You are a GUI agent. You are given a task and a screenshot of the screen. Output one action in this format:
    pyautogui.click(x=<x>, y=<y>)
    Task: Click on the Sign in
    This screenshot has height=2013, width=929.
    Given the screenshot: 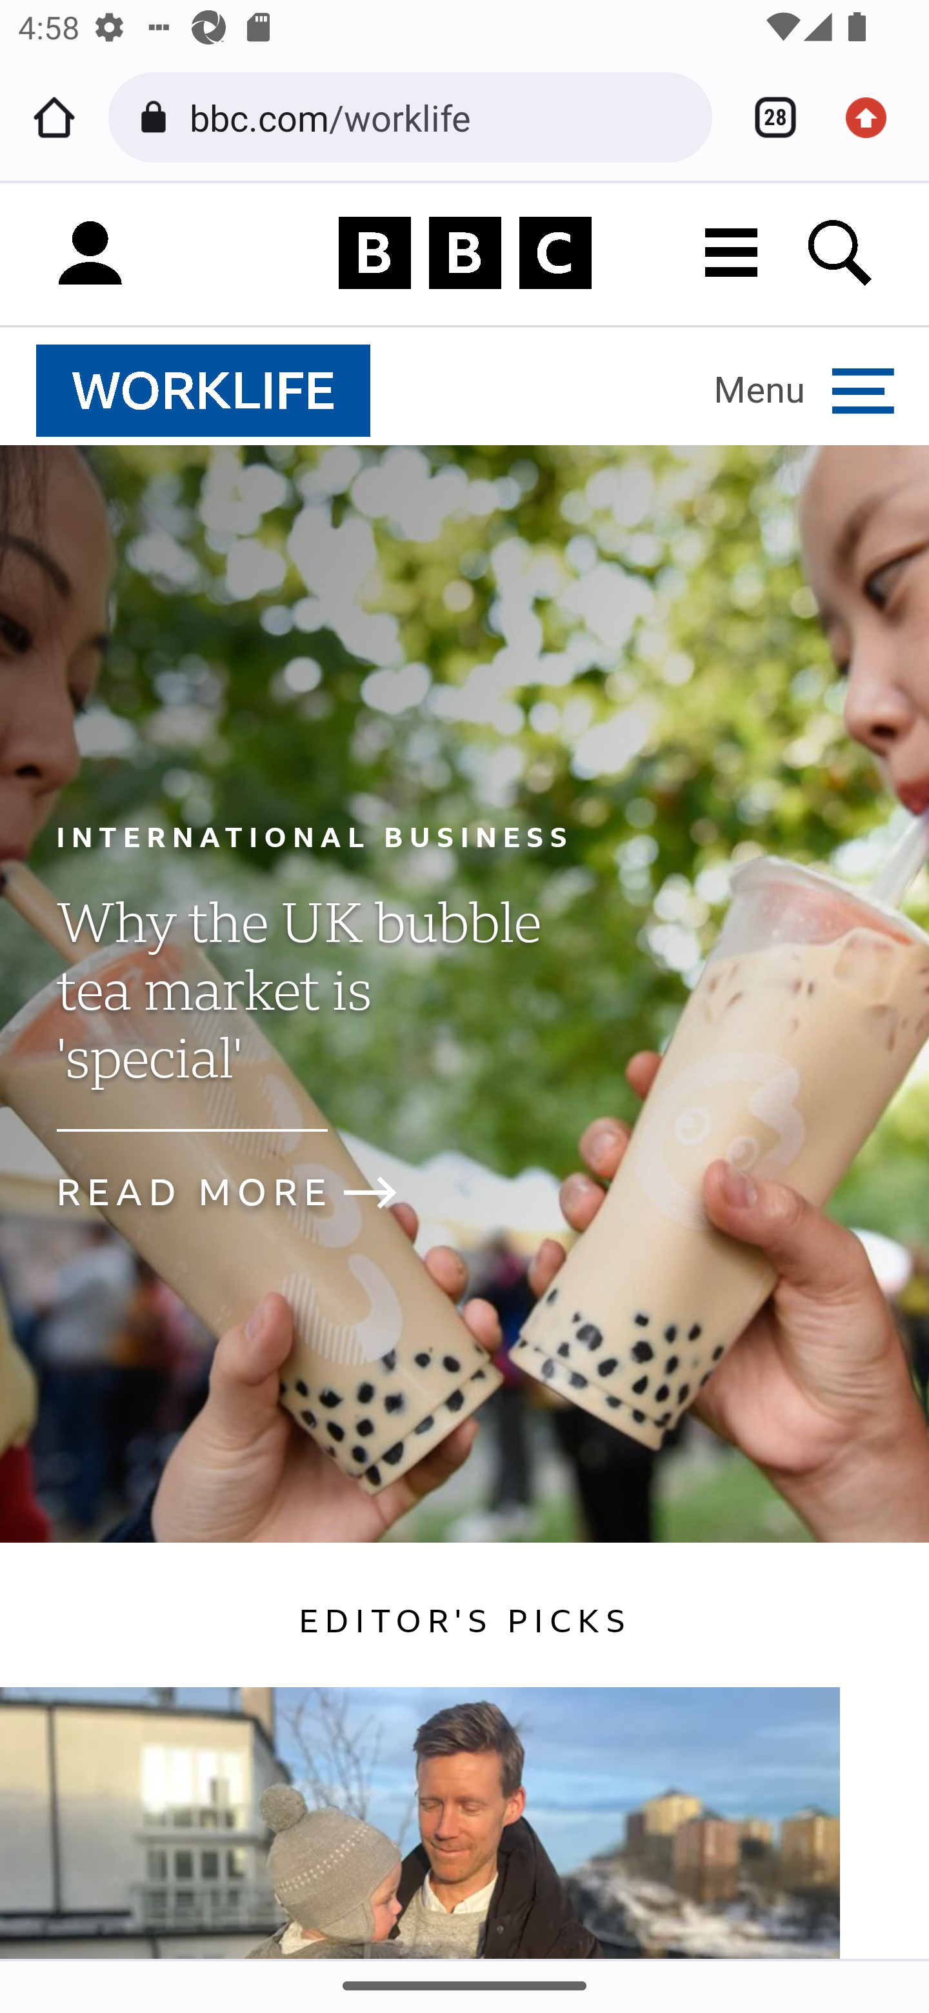 What is the action you would take?
    pyautogui.click(x=90, y=254)
    